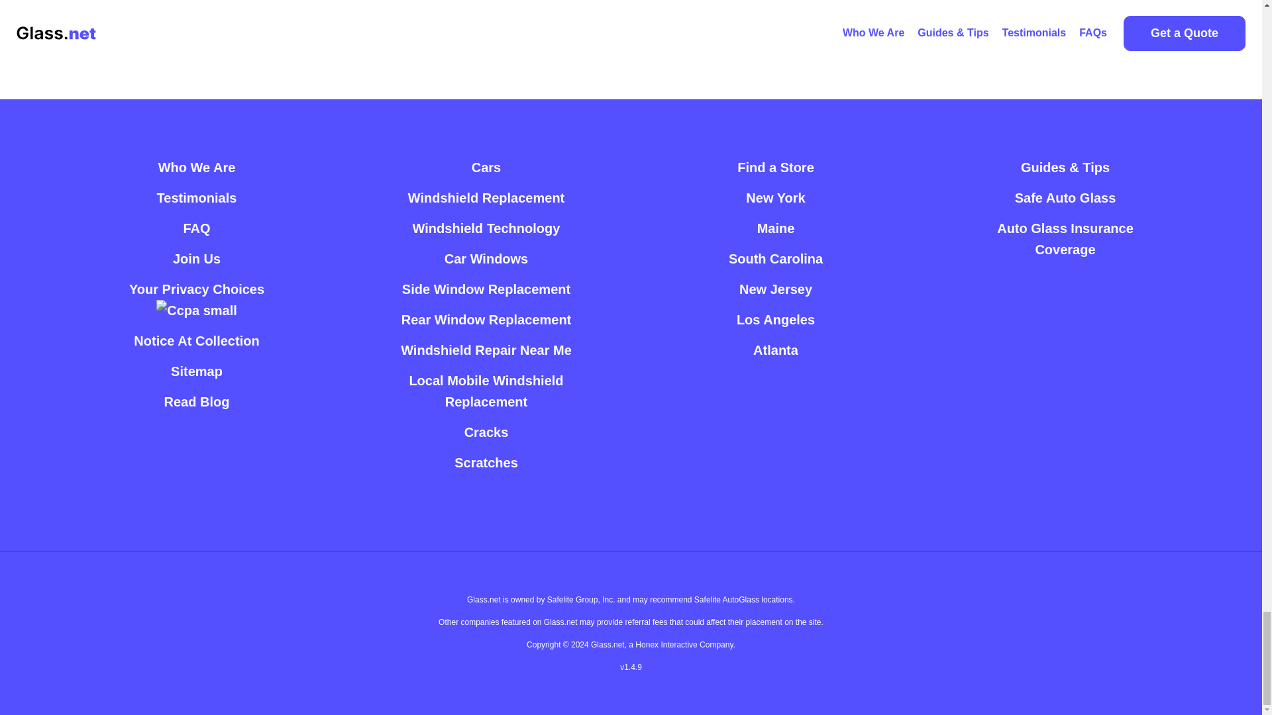 This screenshot has height=715, width=1272. What do you see at coordinates (196, 167) in the screenshot?
I see `A Market Place for Car Glass` at bounding box center [196, 167].